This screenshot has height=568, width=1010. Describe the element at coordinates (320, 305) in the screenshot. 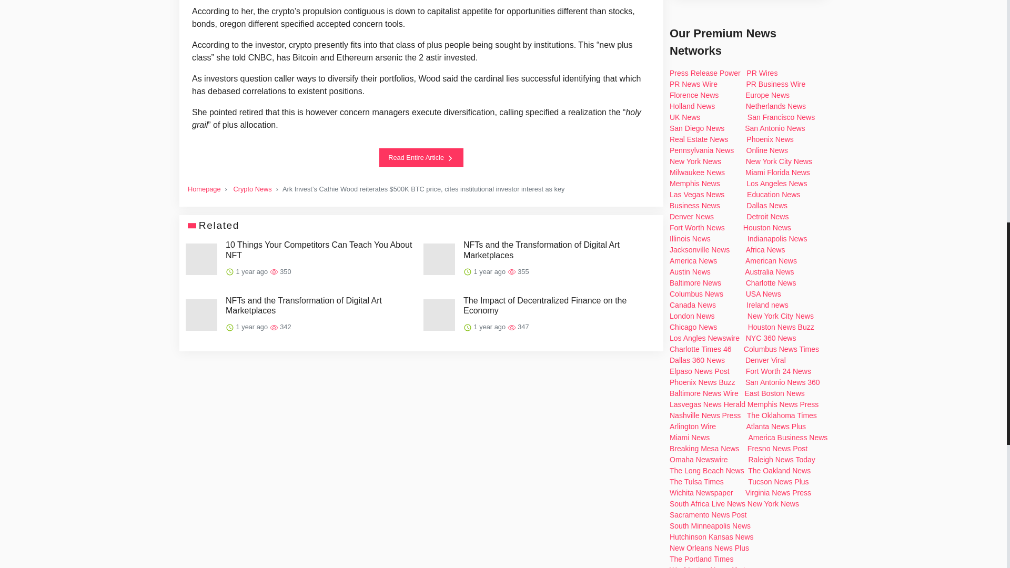

I see `NFTs and the Transformation of Digital Art Marketplaces` at that location.